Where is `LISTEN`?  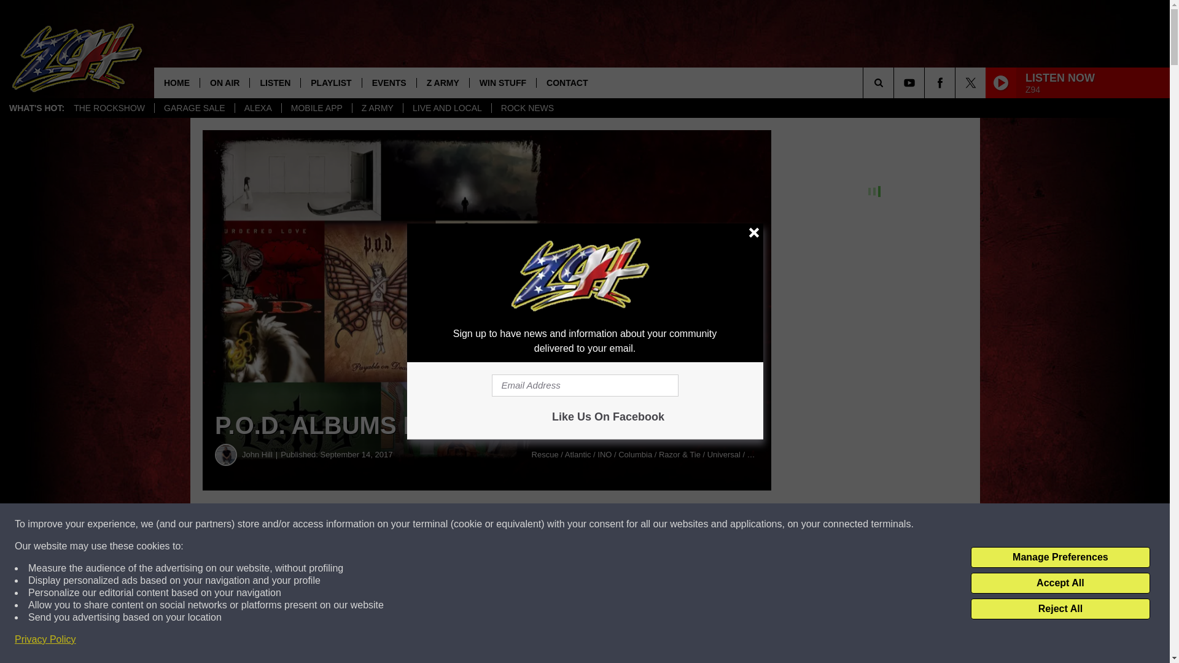
LISTEN is located at coordinates (274, 82).